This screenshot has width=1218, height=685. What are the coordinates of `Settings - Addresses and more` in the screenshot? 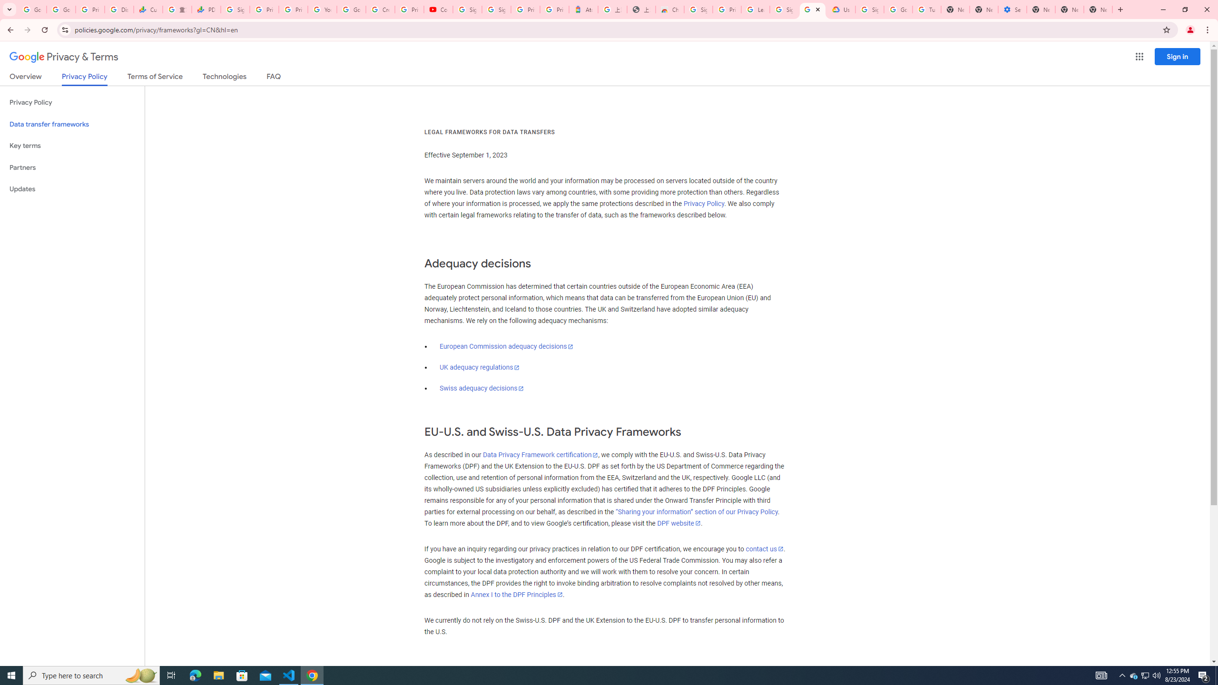 It's located at (1012, 10).